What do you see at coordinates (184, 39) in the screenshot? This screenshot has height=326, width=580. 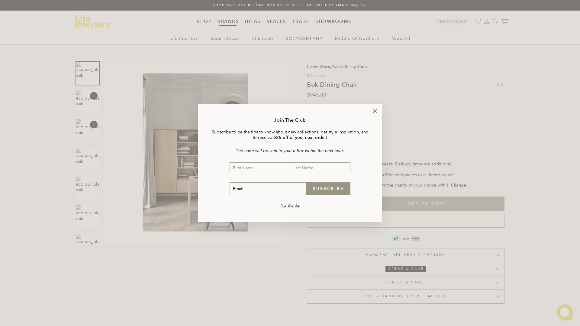 I see `Life Interiors` at bounding box center [184, 39].